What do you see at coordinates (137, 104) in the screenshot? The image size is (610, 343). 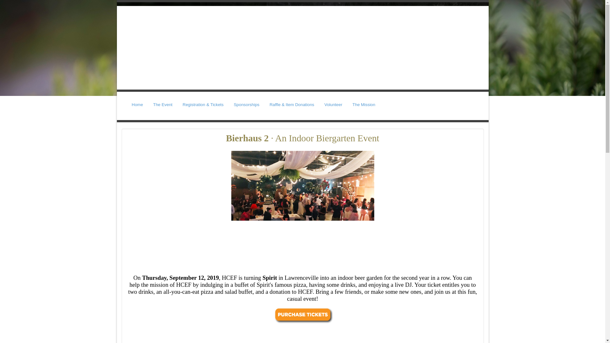 I see `Home` at bounding box center [137, 104].